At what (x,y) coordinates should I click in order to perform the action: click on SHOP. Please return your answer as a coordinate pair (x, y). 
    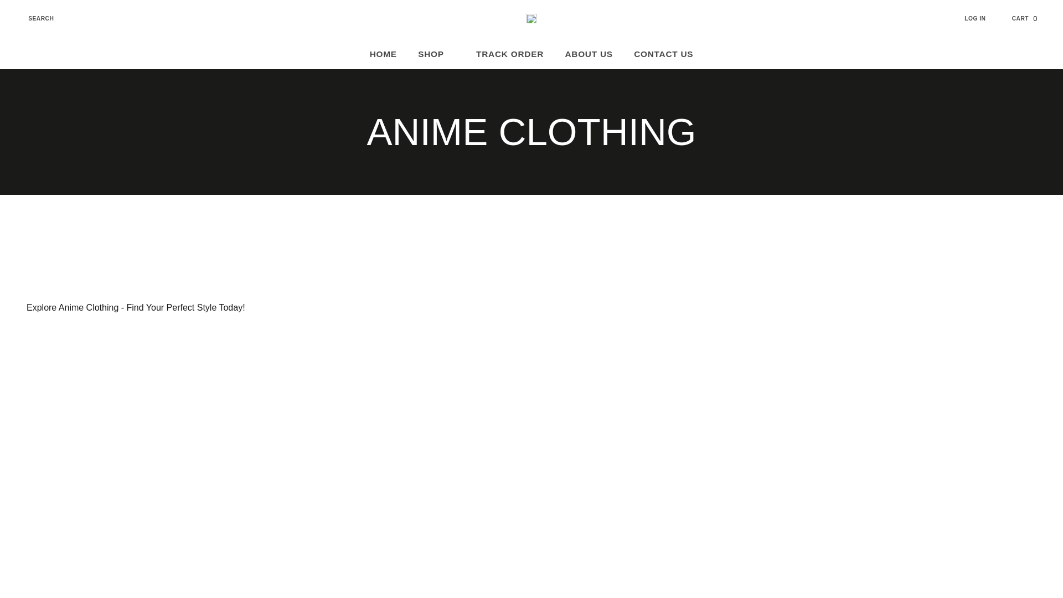
    Looking at the image, I should click on (33, 18).